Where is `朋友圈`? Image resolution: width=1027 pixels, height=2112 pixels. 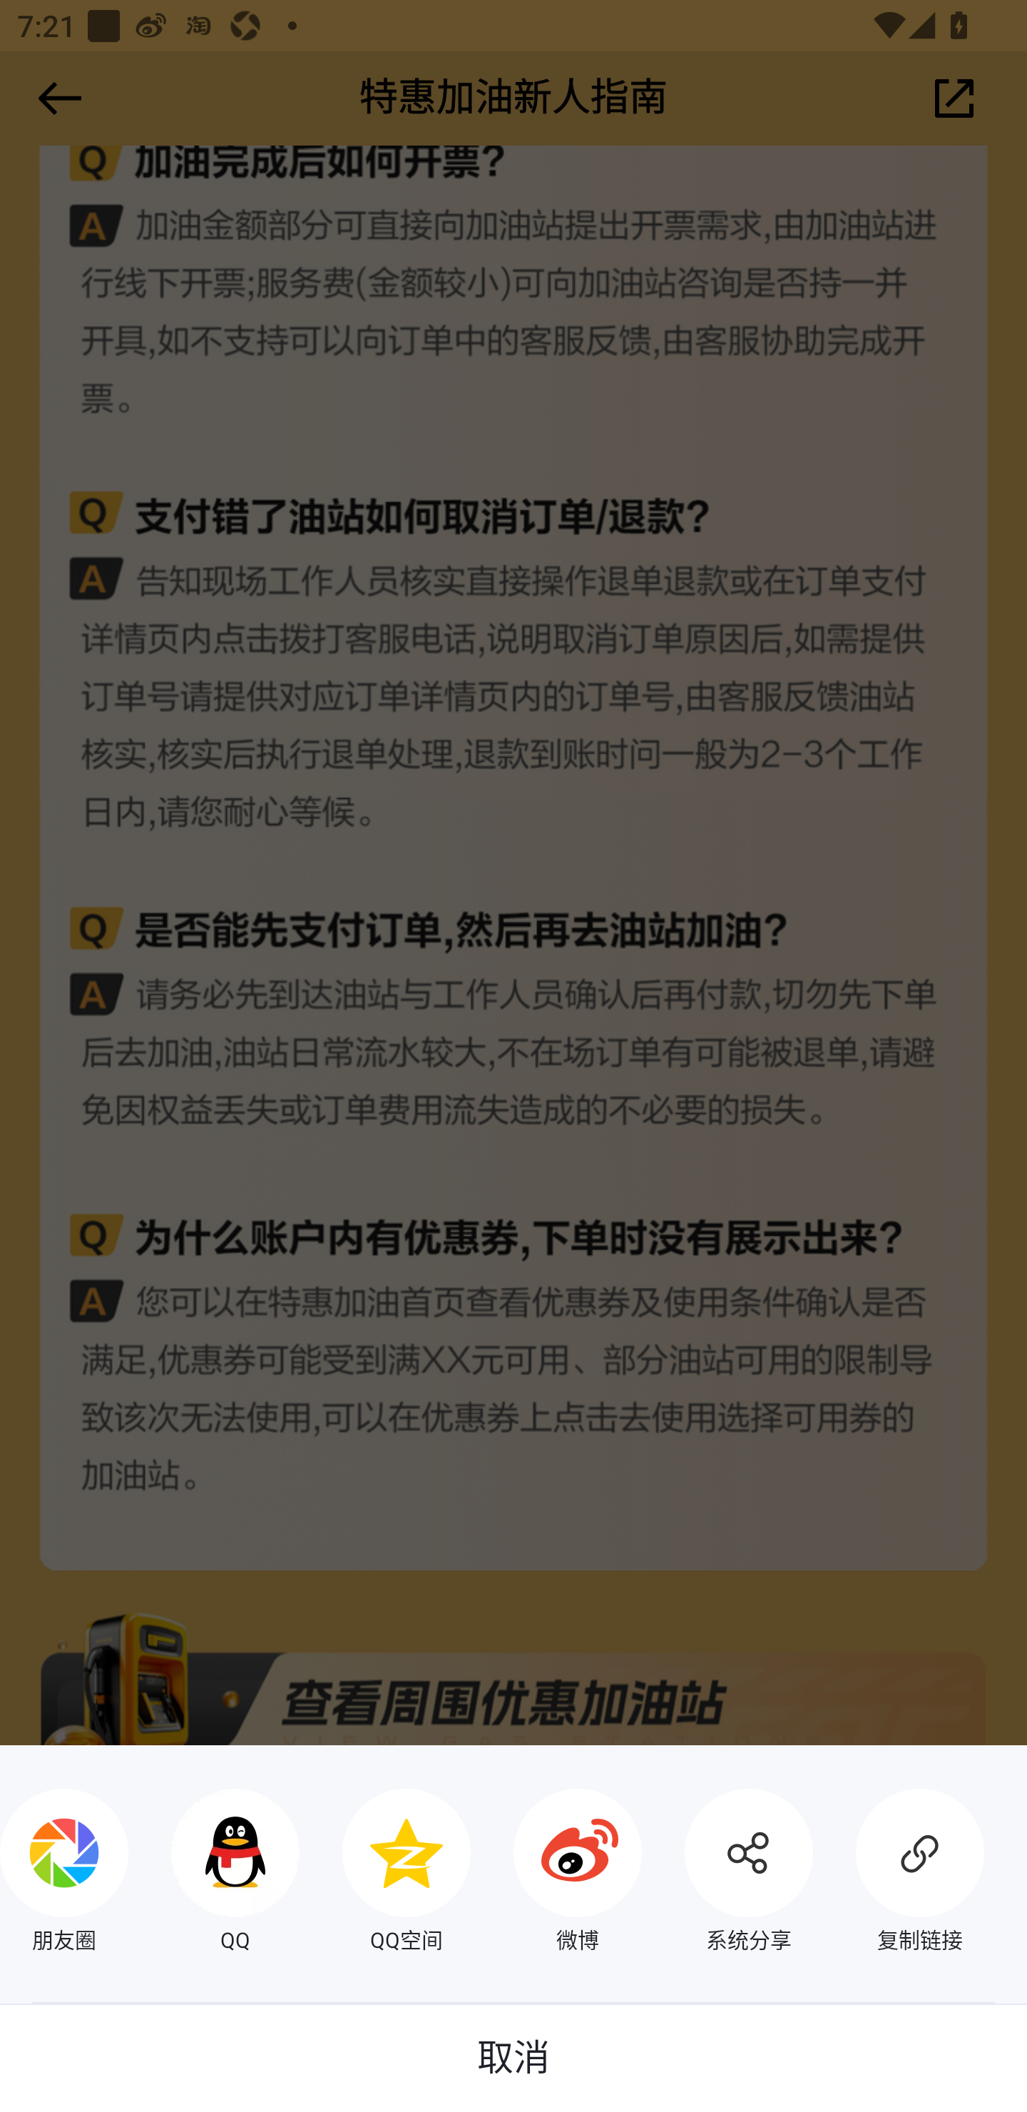 朋友圈 is located at coordinates (64, 1873).